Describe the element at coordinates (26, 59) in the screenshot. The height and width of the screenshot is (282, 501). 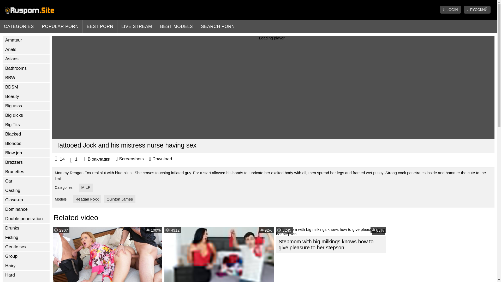
I see `Asians` at that location.